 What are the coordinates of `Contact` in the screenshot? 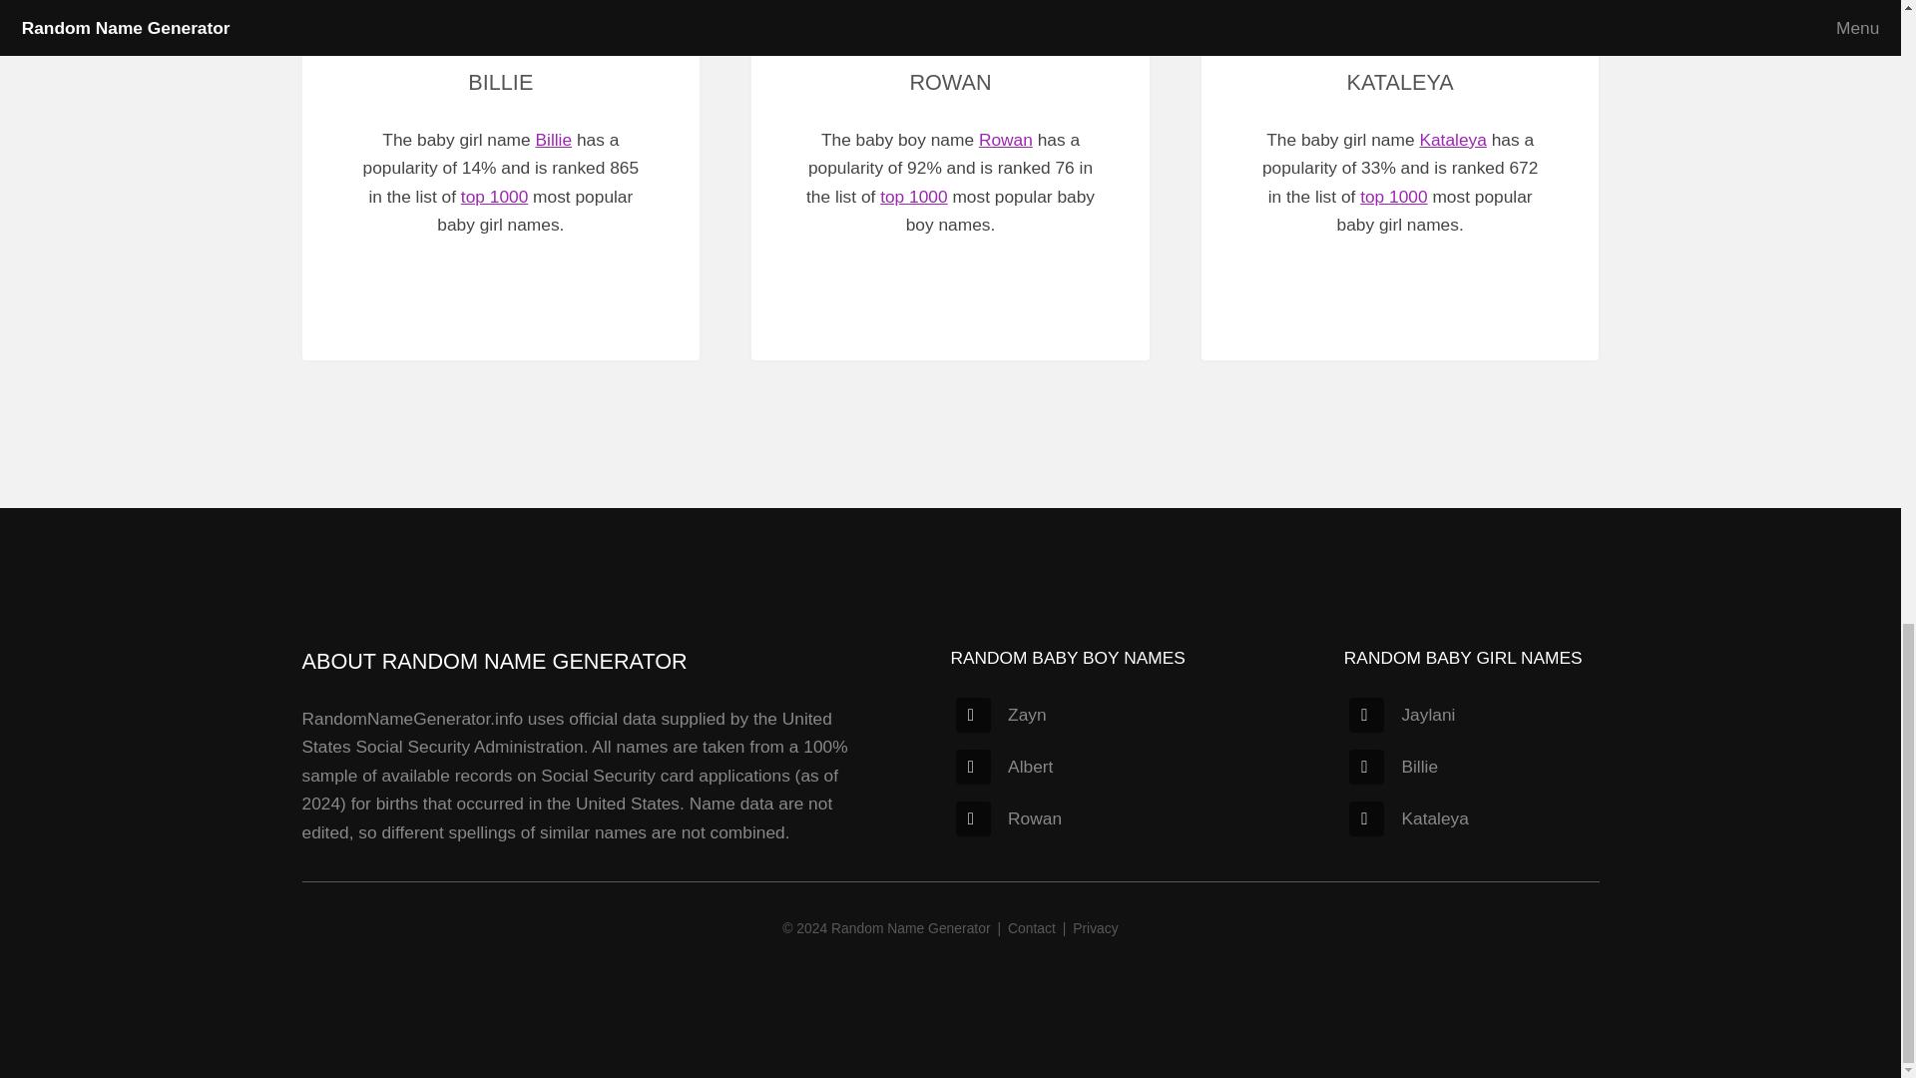 It's located at (1031, 928).